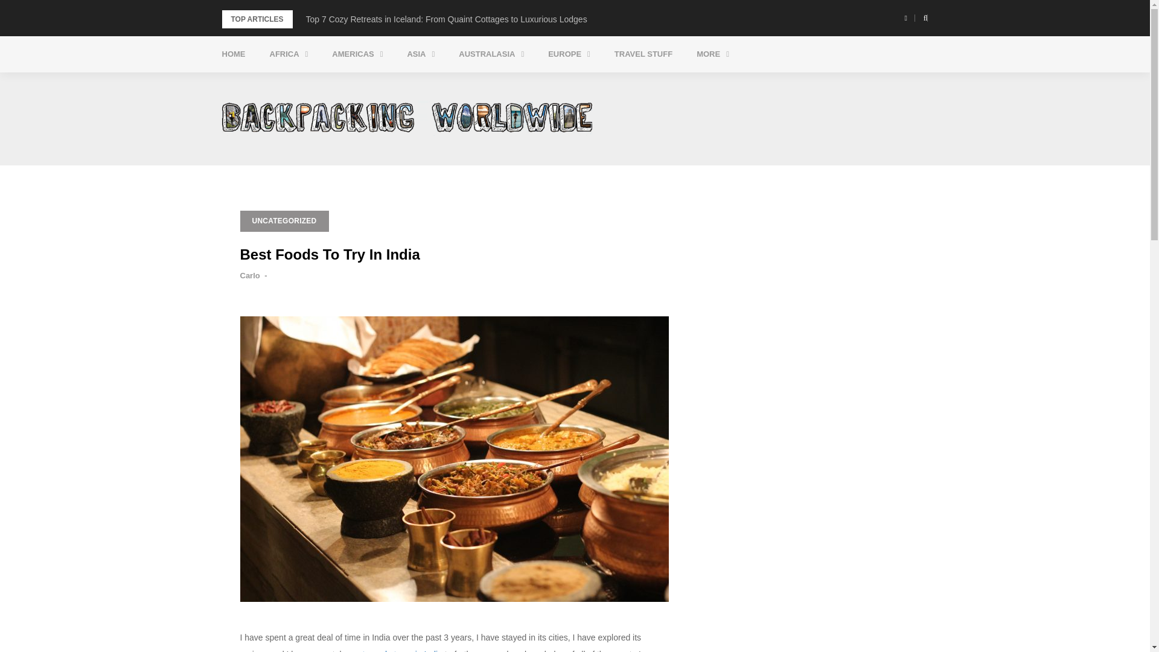 The height and width of the screenshot is (652, 1159). I want to click on Africa, so click(289, 54).